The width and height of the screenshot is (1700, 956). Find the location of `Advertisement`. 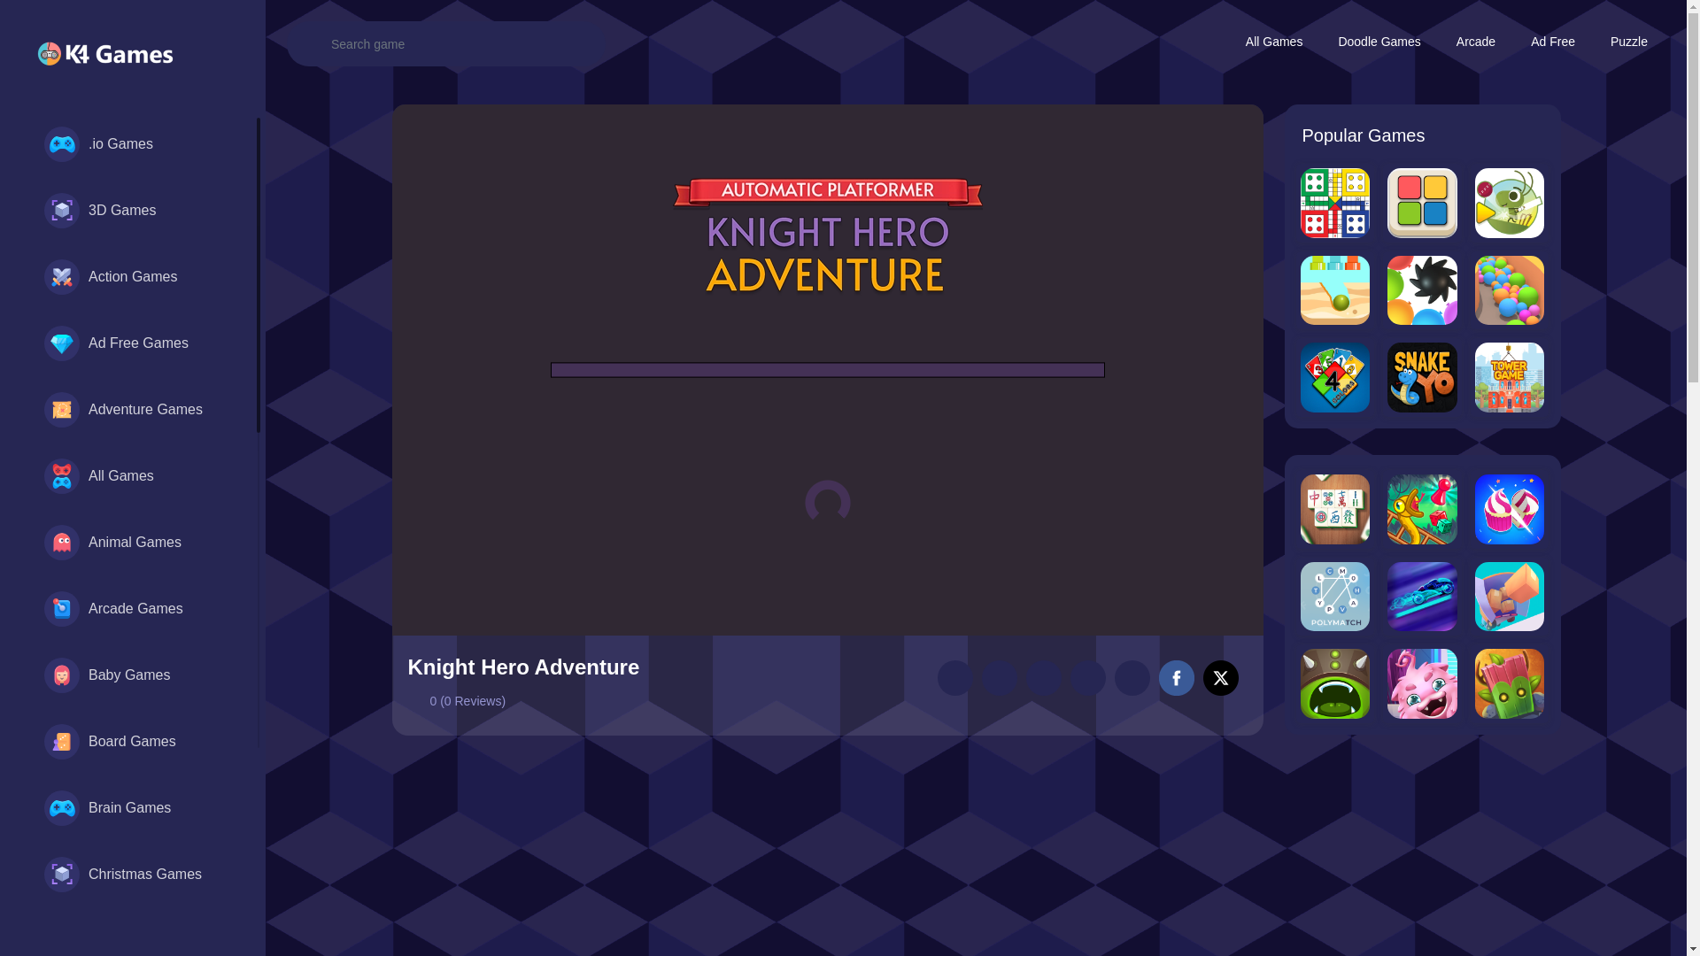

Advertisement is located at coordinates (1422, 859).